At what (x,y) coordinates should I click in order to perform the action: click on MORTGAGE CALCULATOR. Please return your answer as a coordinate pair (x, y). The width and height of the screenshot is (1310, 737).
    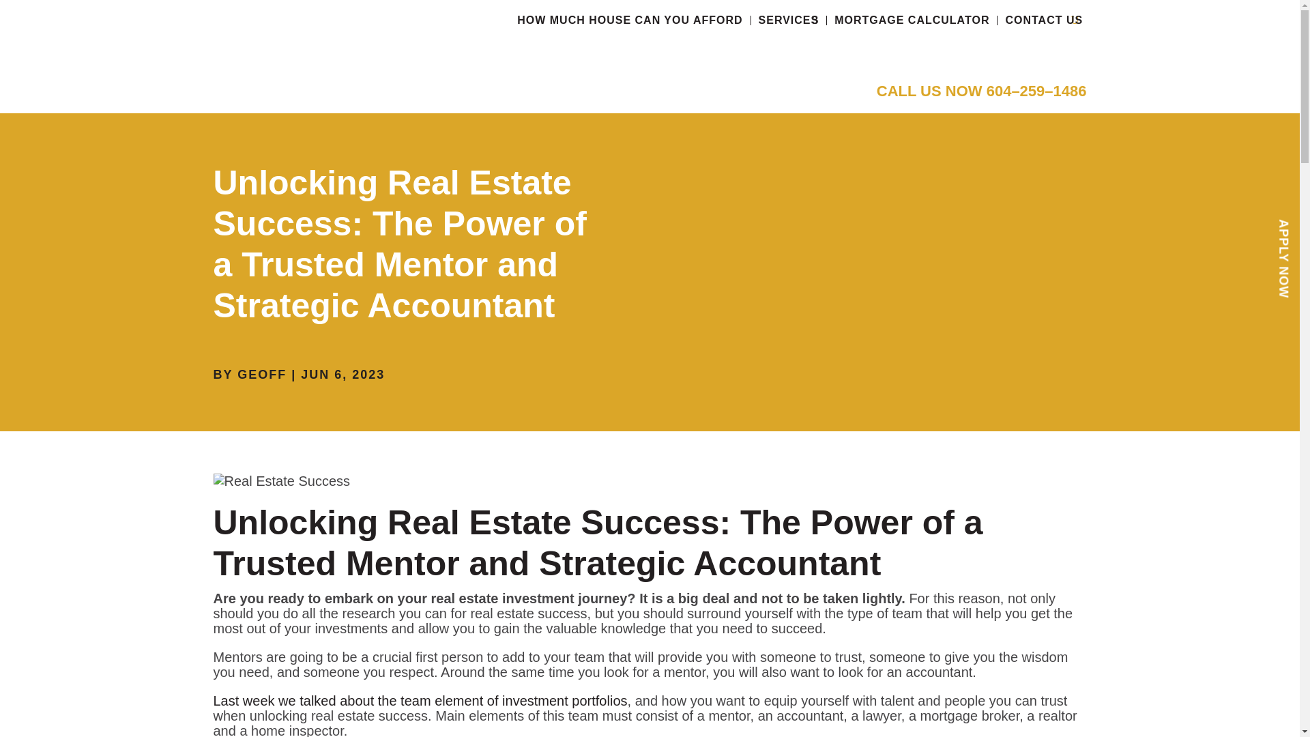
    Looking at the image, I should click on (912, 20).